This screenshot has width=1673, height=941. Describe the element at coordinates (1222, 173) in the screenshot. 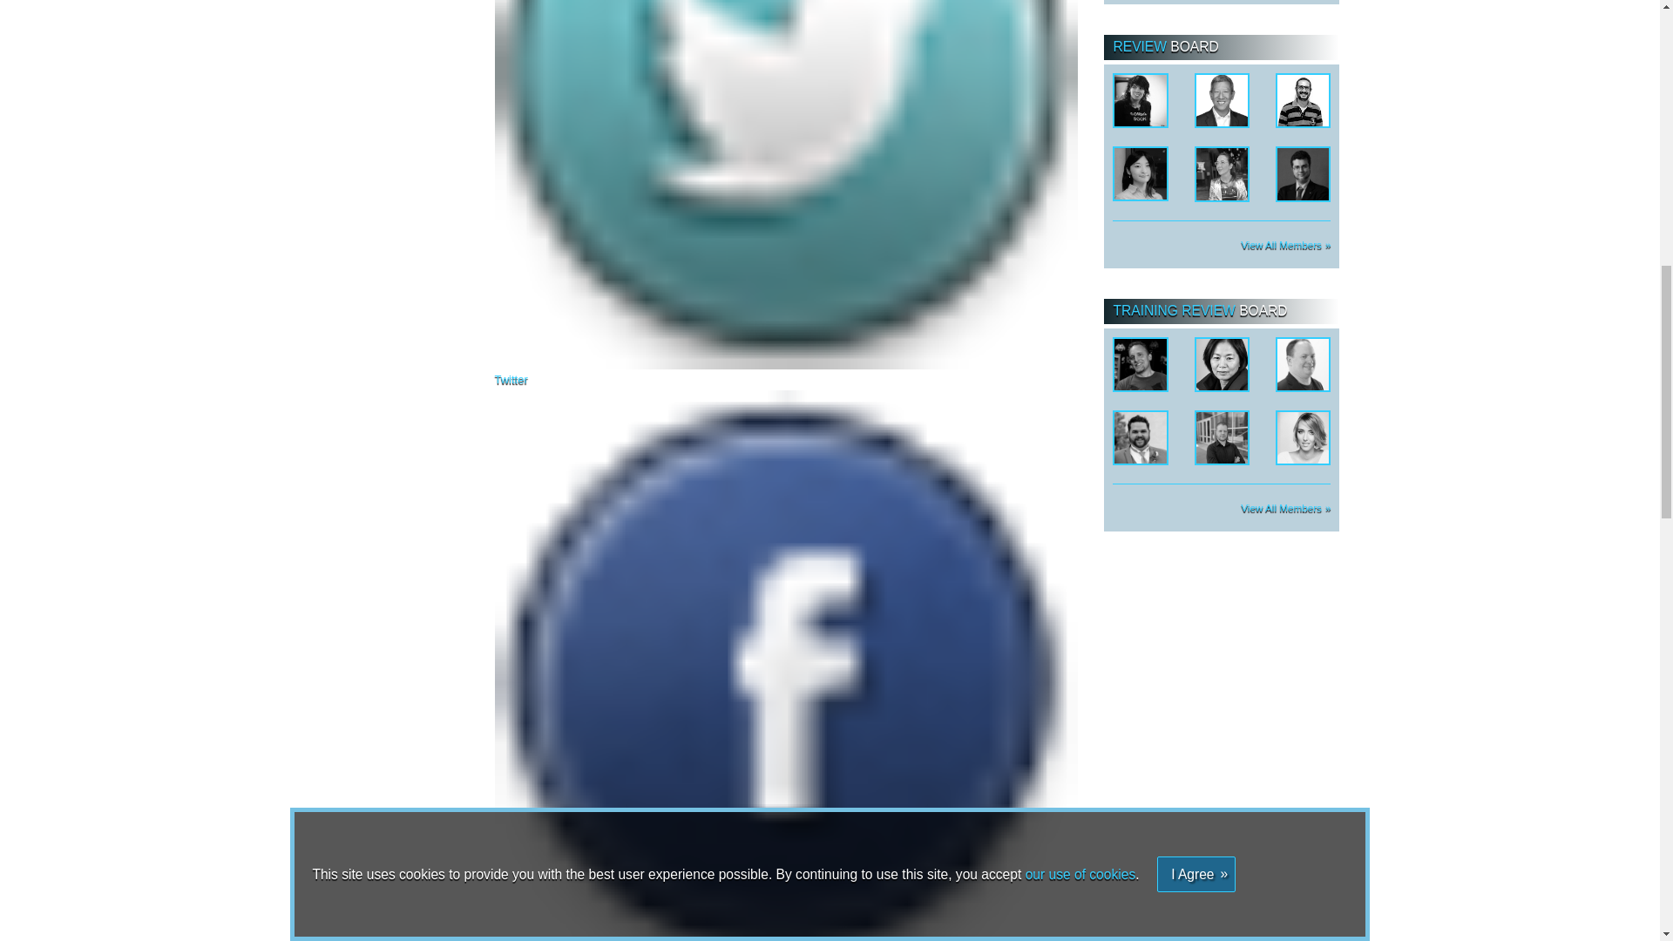

I see `Kymberlee Price` at that location.